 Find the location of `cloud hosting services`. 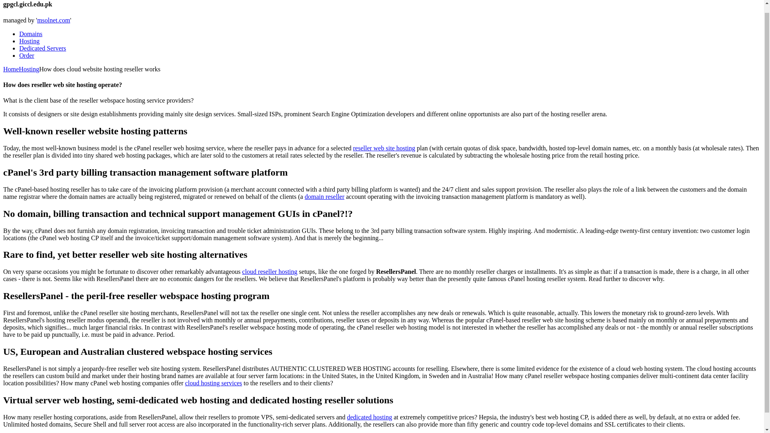

cloud hosting services is located at coordinates (213, 383).